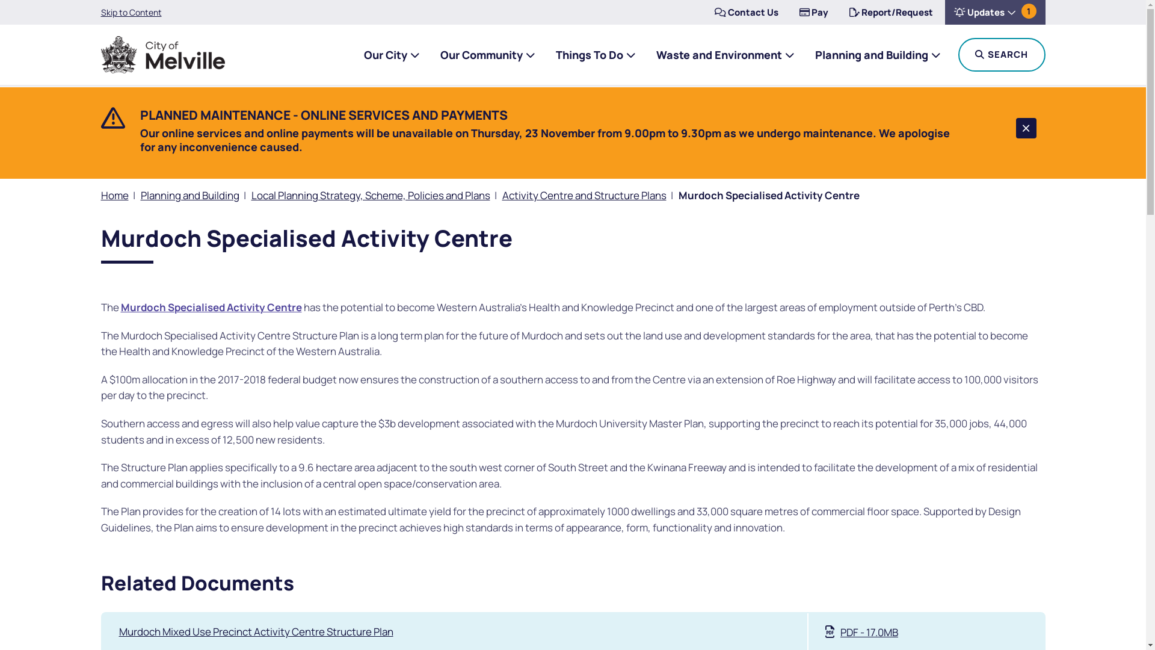  What do you see at coordinates (487, 55) in the screenshot?
I see `Our Community` at bounding box center [487, 55].